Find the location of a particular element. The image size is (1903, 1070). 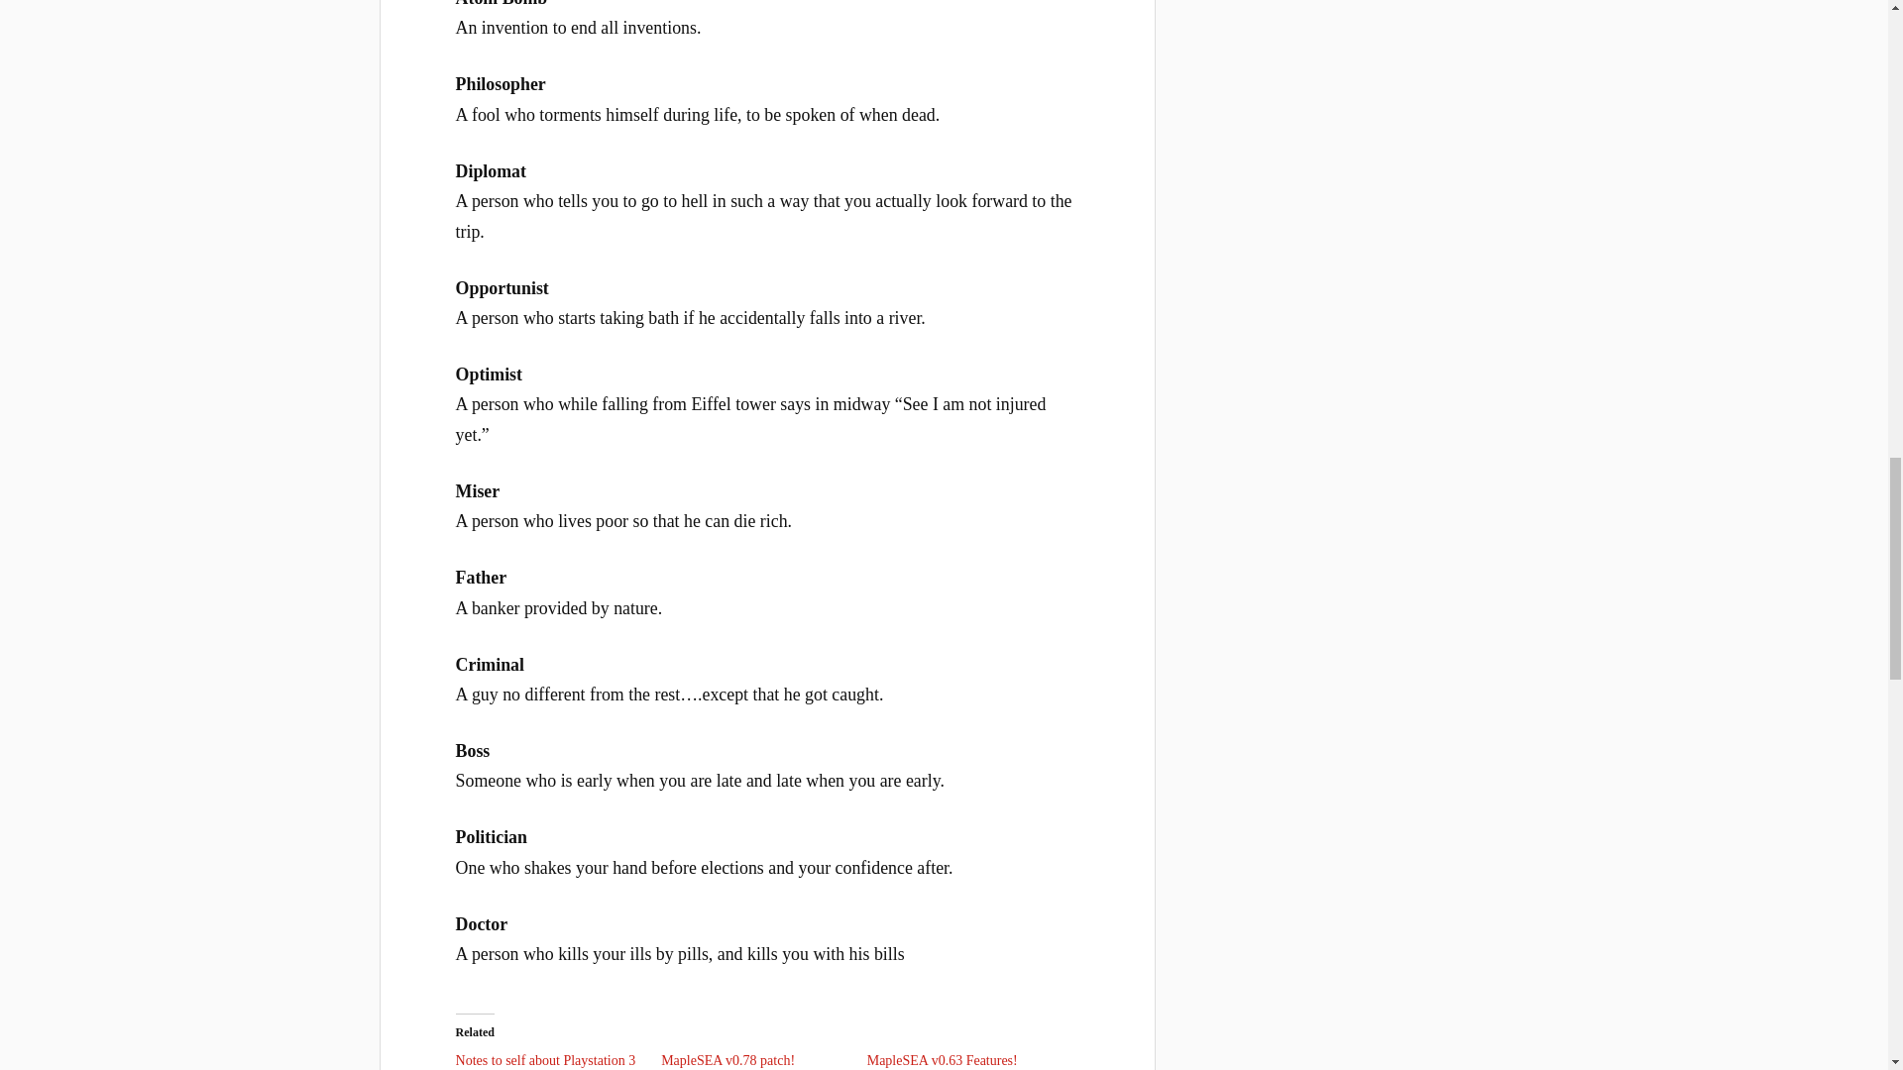

Notes to self about Playstation 3 backup restore is located at coordinates (545, 1061).